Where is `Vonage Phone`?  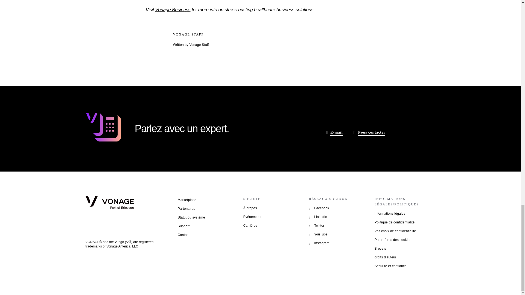 Vonage Phone is located at coordinates (103, 128).